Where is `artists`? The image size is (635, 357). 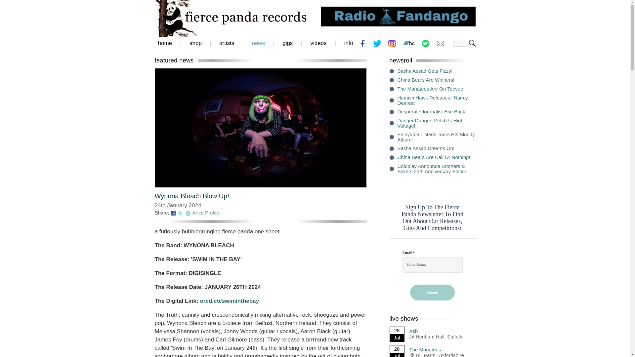 artists is located at coordinates (227, 43).